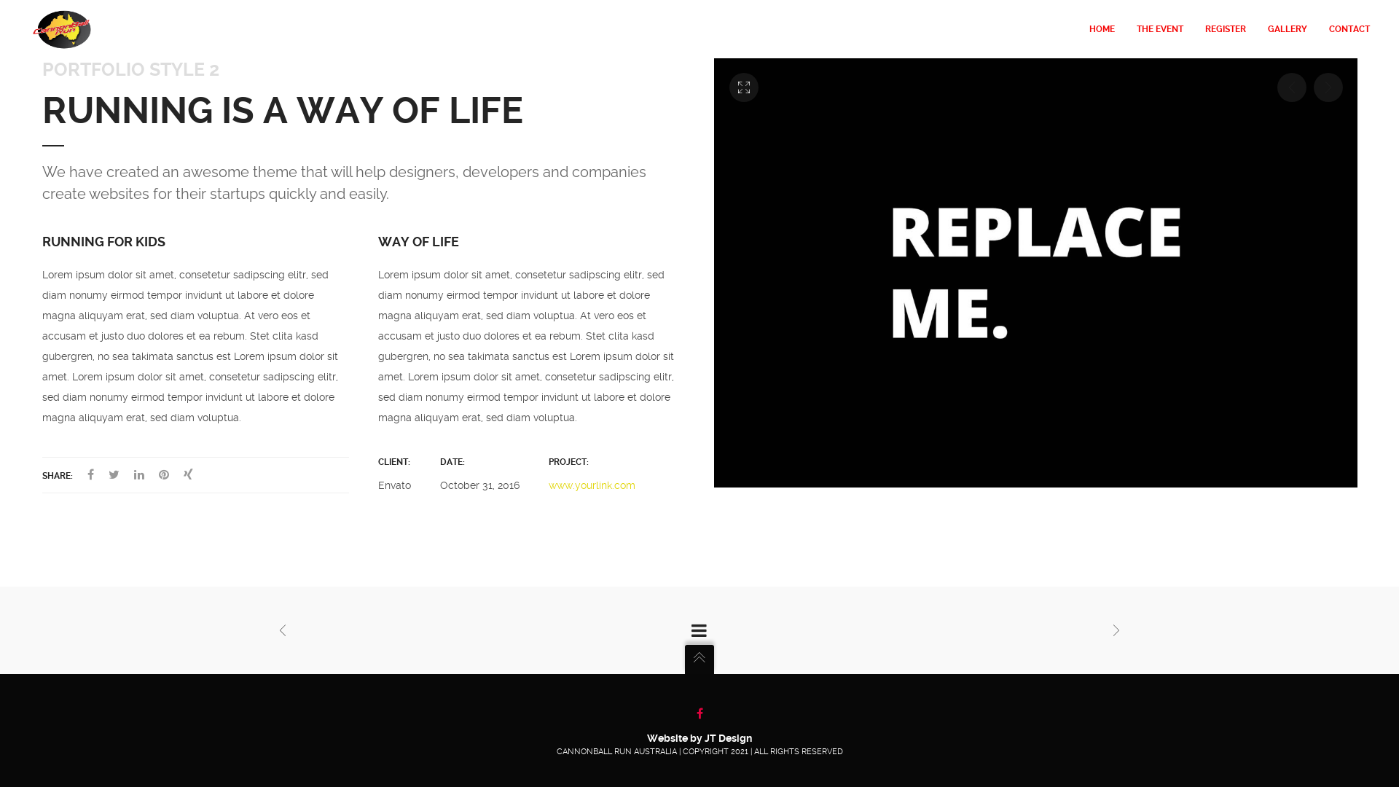 The width and height of the screenshot is (1399, 787). What do you see at coordinates (1226, 29) in the screenshot?
I see `REGISTER` at bounding box center [1226, 29].